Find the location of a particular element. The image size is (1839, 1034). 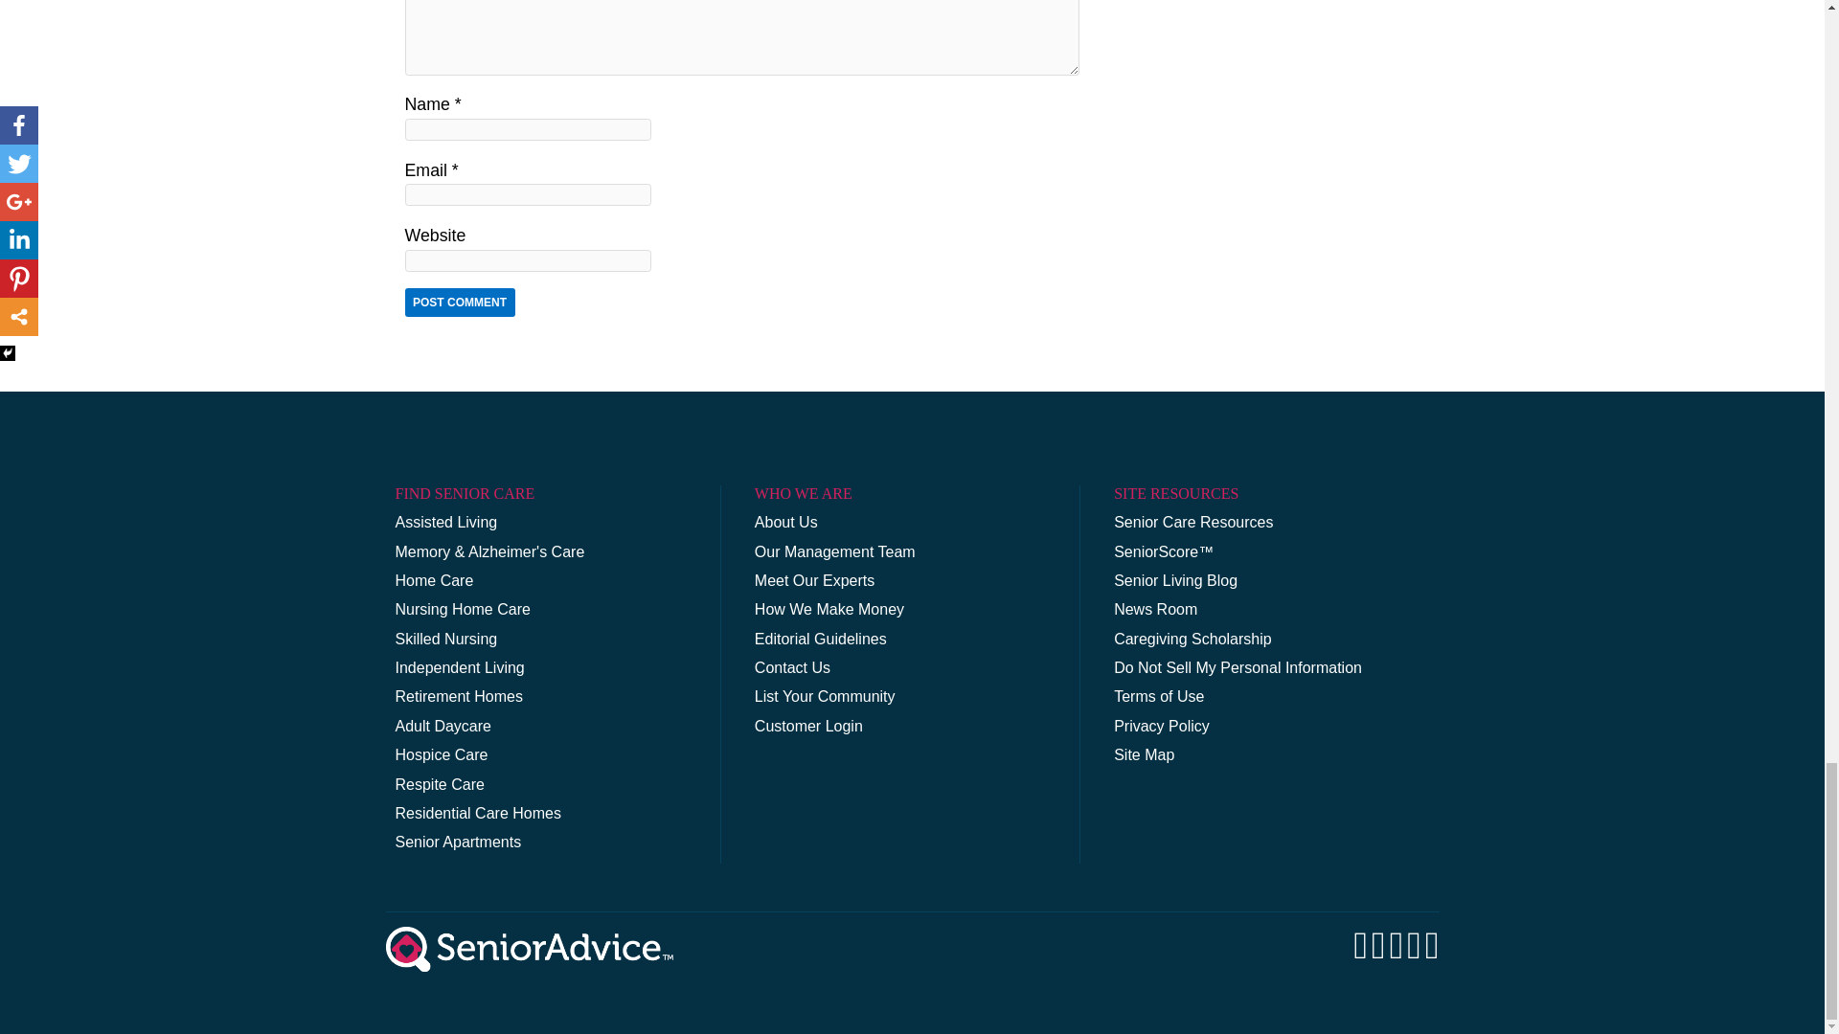

Post Comment is located at coordinates (460, 303).